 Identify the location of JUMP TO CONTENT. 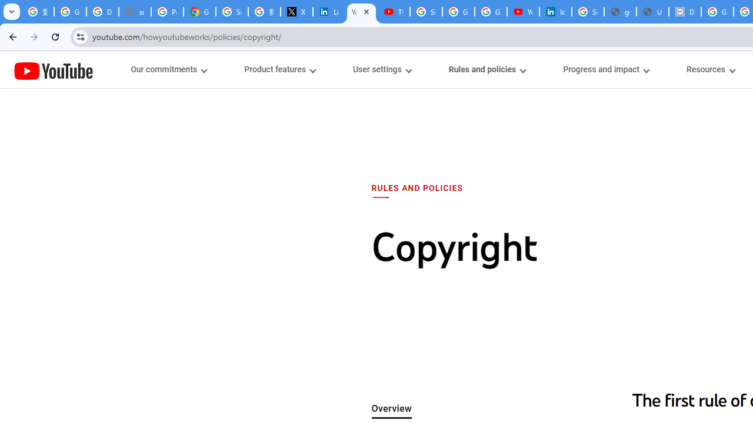
(123, 70).